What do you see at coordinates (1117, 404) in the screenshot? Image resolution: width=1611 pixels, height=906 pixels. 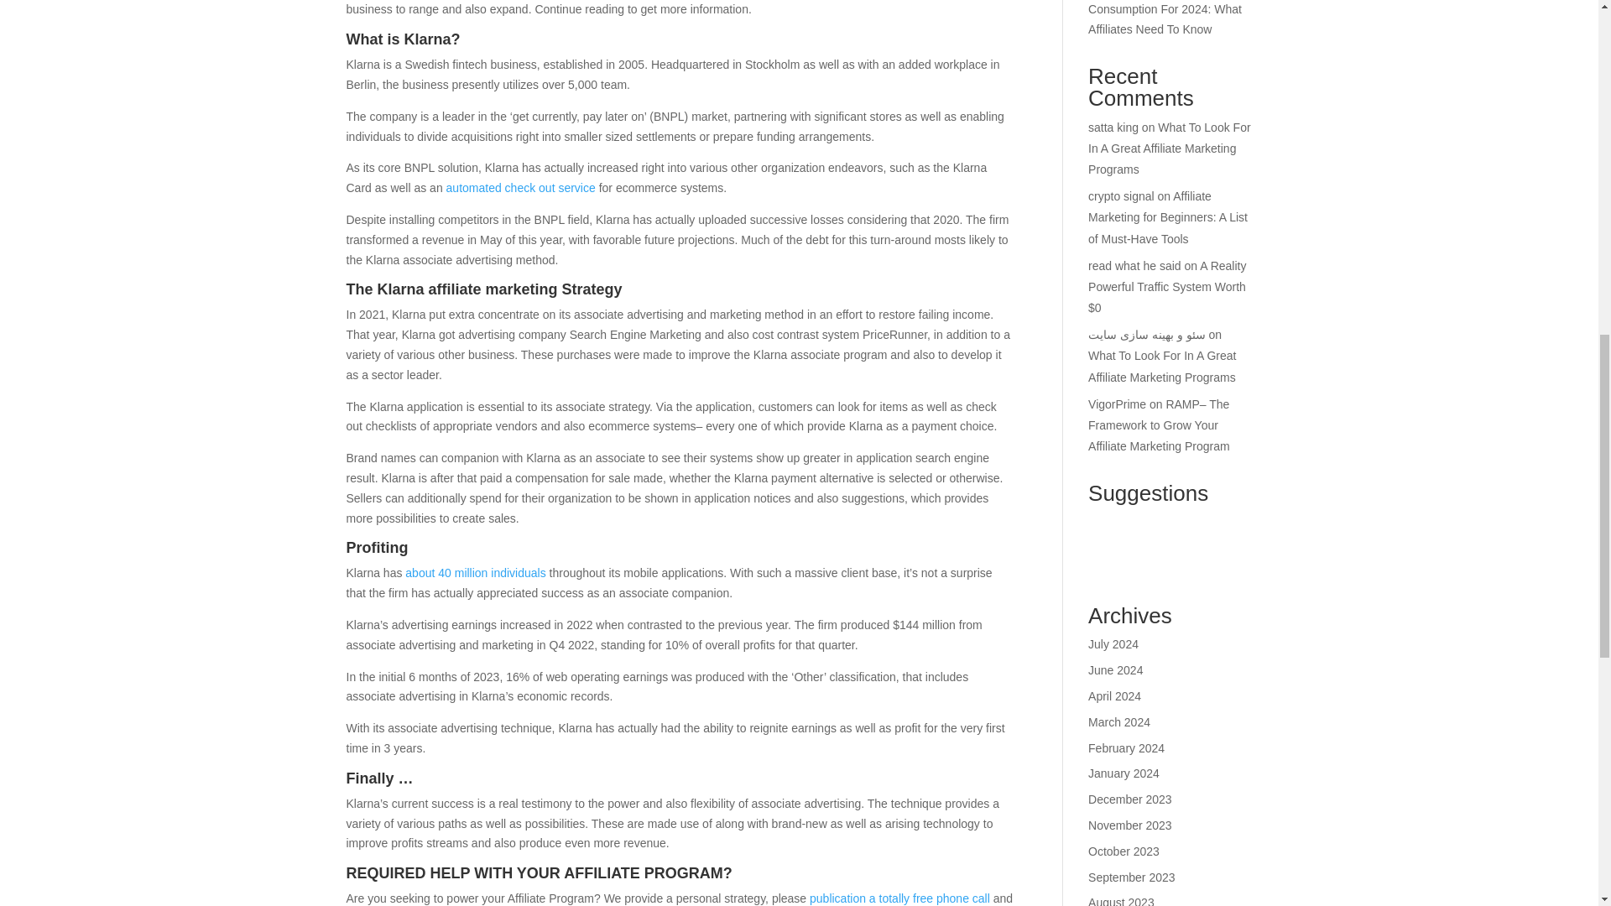 I see `VigorPrime` at bounding box center [1117, 404].